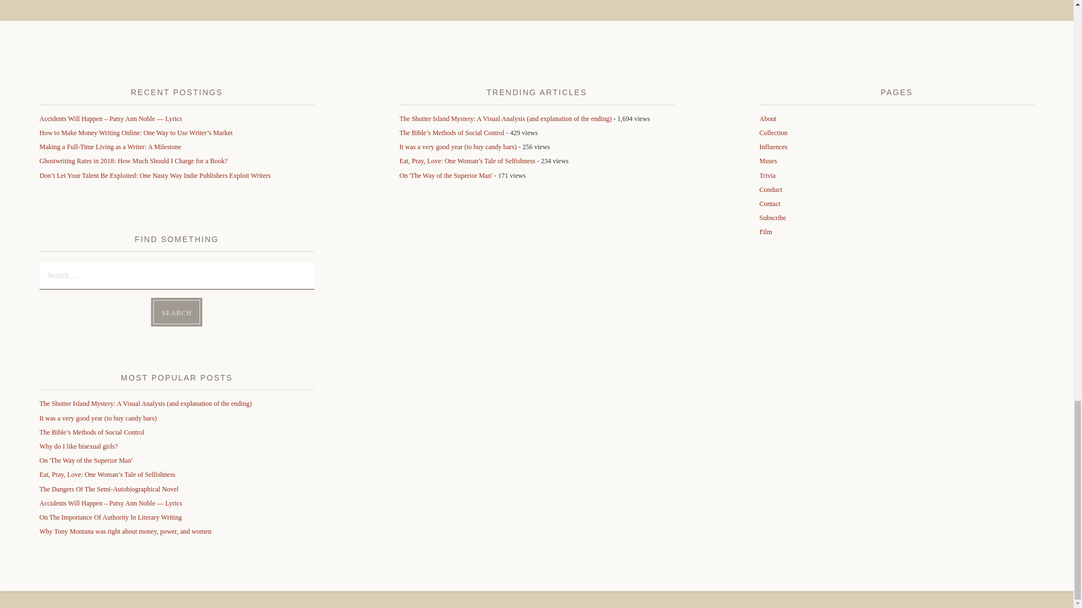 The height and width of the screenshot is (608, 1082). What do you see at coordinates (78, 446) in the screenshot?
I see `Why do I like bisexual girls?` at bounding box center [78, 446].